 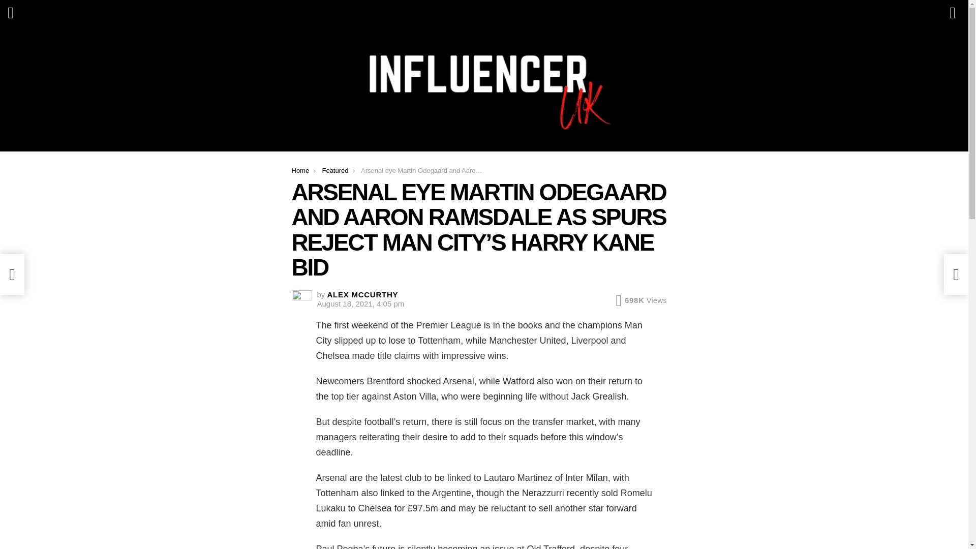 I want to click on ALEX MCCURTHY, so click(x=362, y=294).